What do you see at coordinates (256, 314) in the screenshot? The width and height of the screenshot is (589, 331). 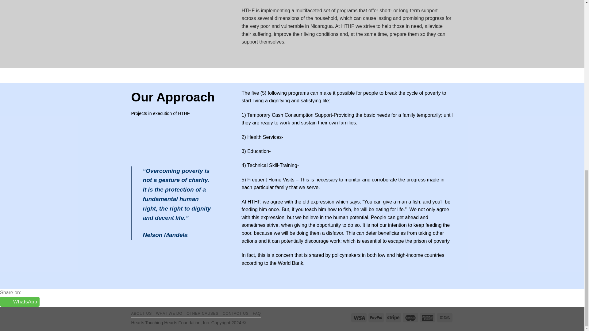 I see `FAQ` at bounding box center [256, 314].